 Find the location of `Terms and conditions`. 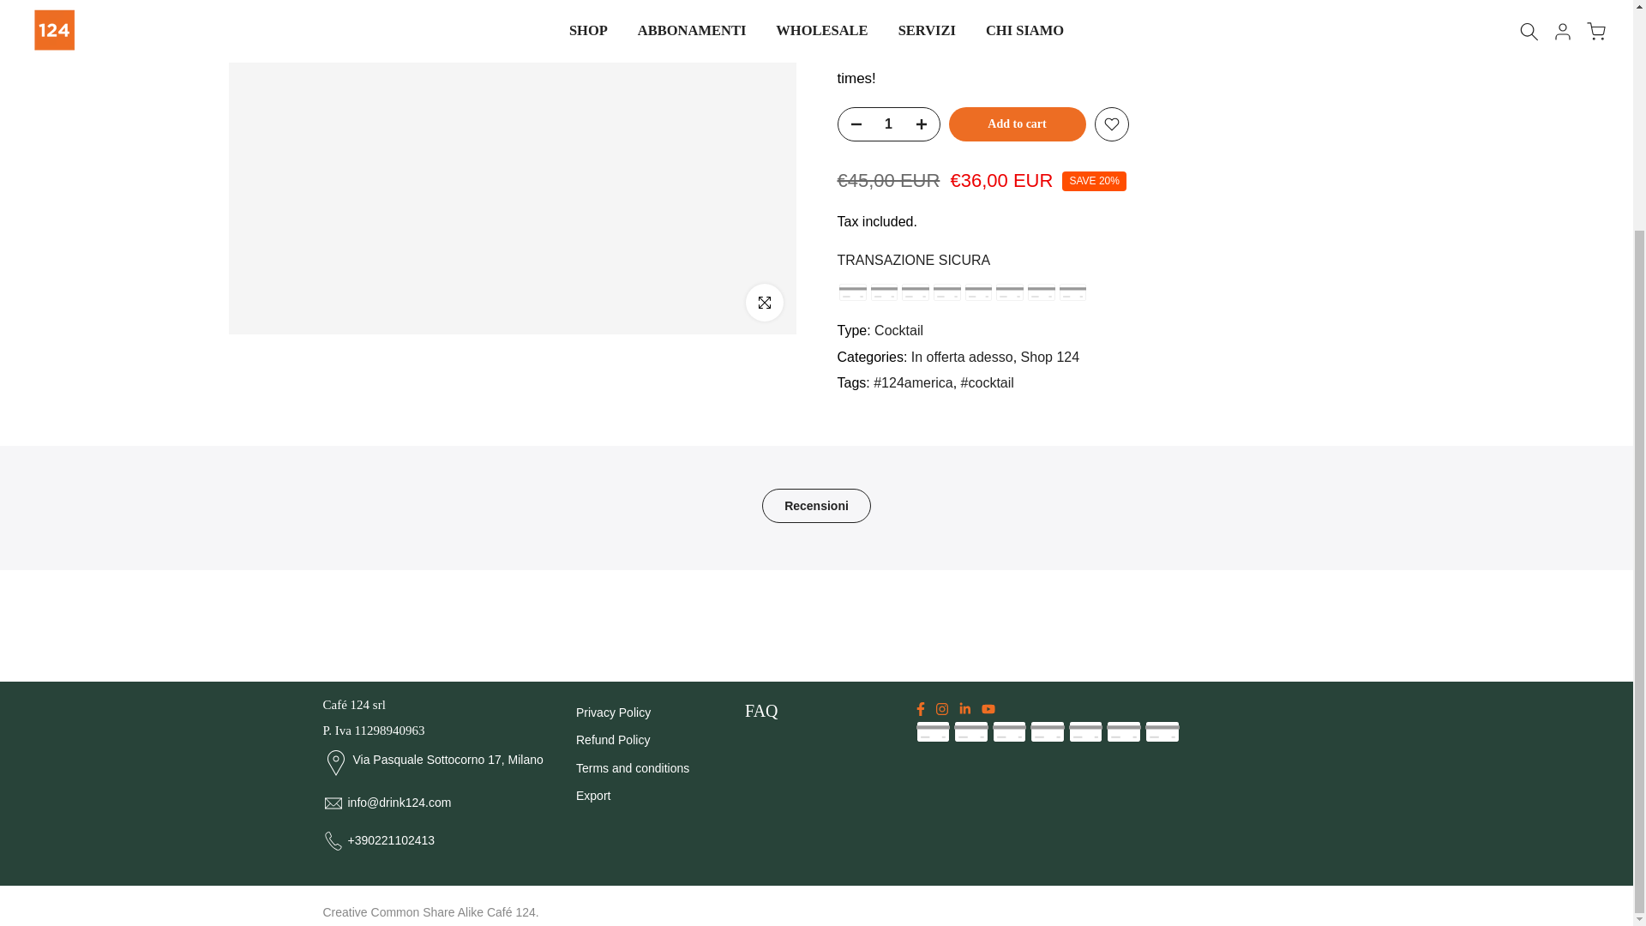

Terms and conditions is located at coordinates (633, 767).